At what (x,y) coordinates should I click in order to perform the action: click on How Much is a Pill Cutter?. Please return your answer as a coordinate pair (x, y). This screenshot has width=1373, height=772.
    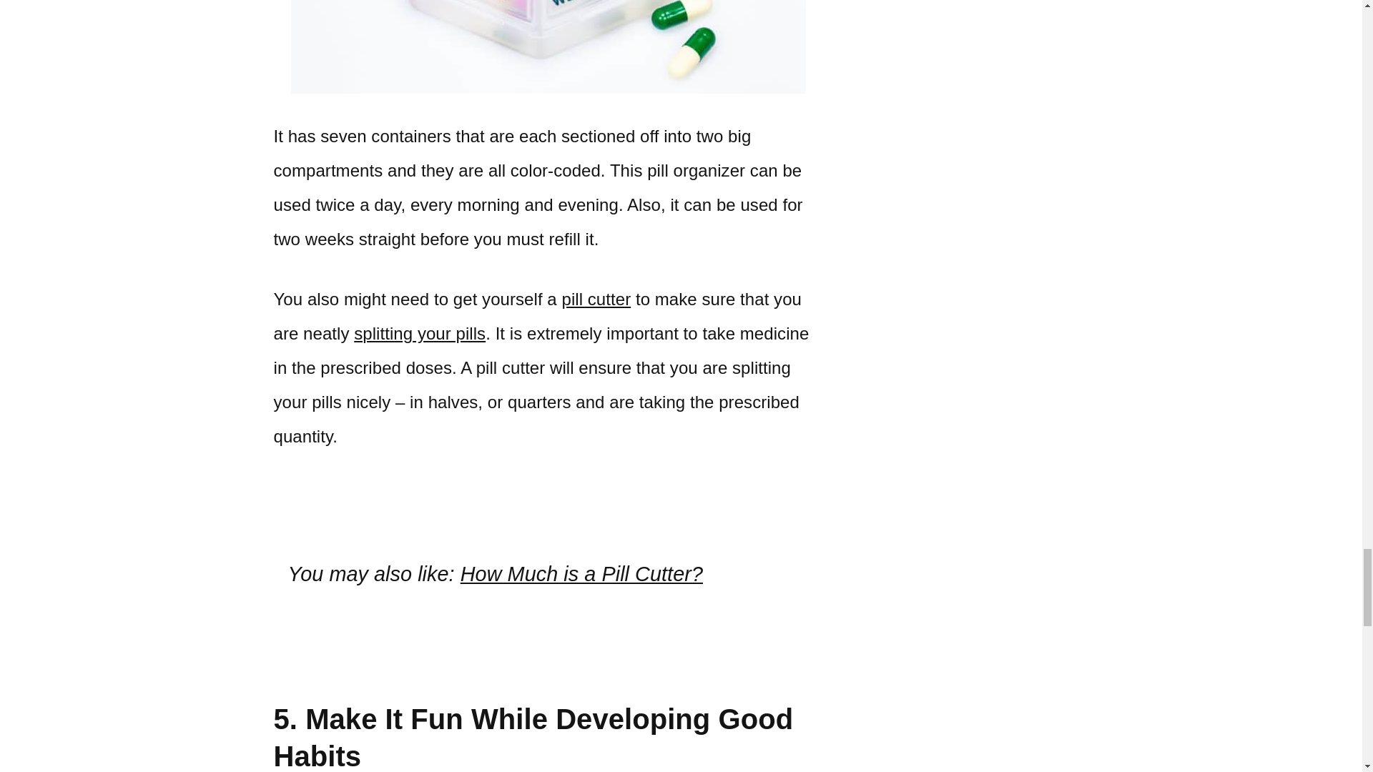
    Looking at the image, I should click on (581, 573).